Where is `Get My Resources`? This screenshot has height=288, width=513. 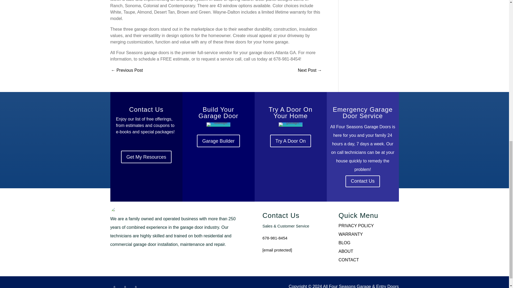 Get My Resources is located at coordinates (146, 157).